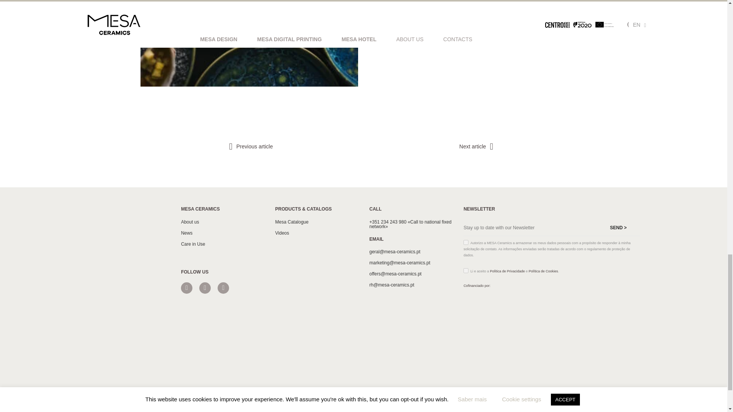 The width and height of the screenshot is (733, 412). What do you see at coordinates (186, 288) in the screenshot?
I see `Instagram` at bounding box center [186, 288].